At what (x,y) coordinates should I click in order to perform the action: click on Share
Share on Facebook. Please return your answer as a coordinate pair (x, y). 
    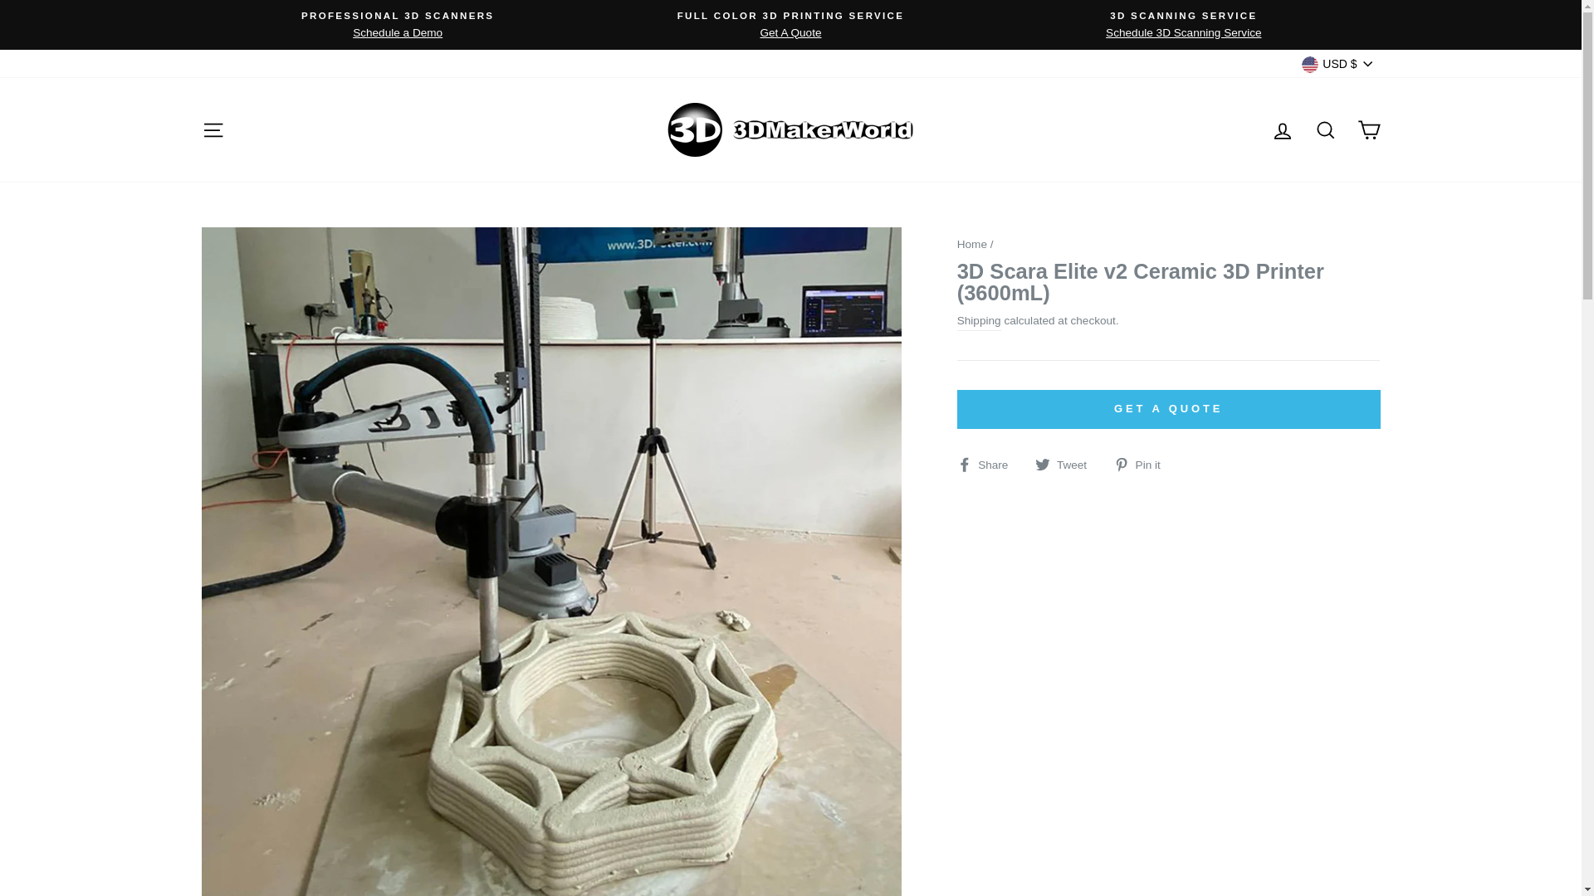
    Looking at the image, I should click on (990, 465).